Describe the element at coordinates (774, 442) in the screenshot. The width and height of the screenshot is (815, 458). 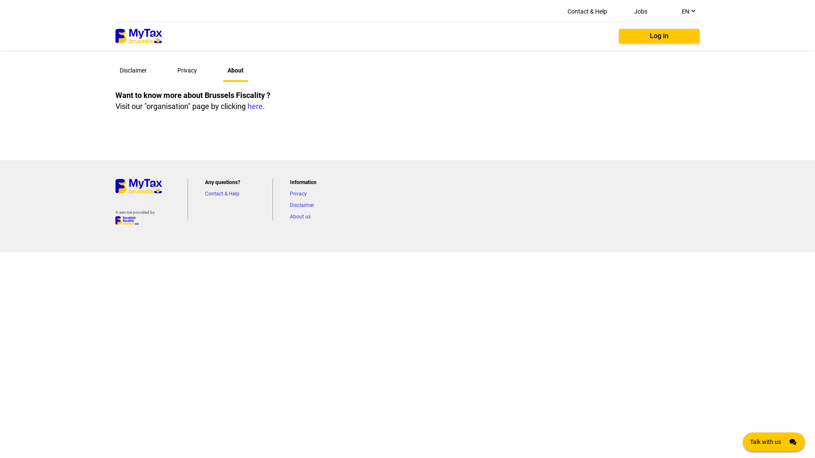
I see `Talk with us` at that location.